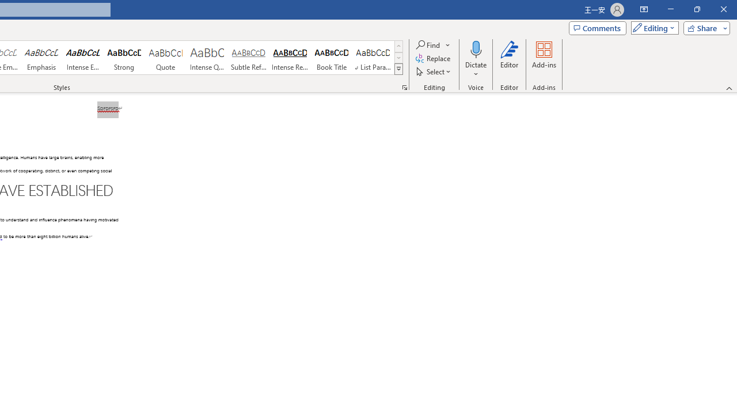 Image resolution: width=737 pixels, height=415 pixels. Describe the element at coordinates (83, 58) in the screenshot. I see `Intense Emphasis` at that location.